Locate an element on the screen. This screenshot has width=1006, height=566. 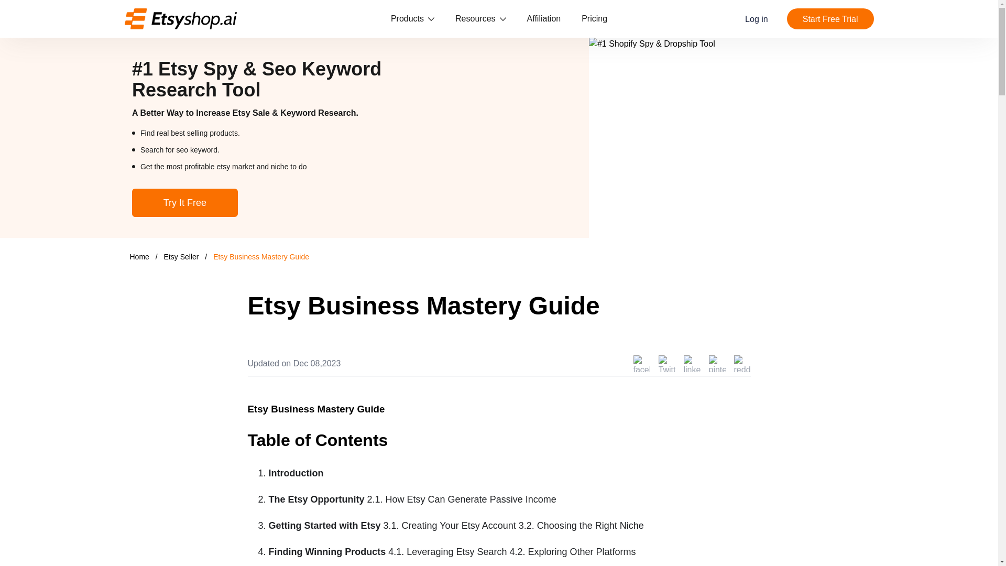
Etsy Seller is located at coordinates (182, 256).